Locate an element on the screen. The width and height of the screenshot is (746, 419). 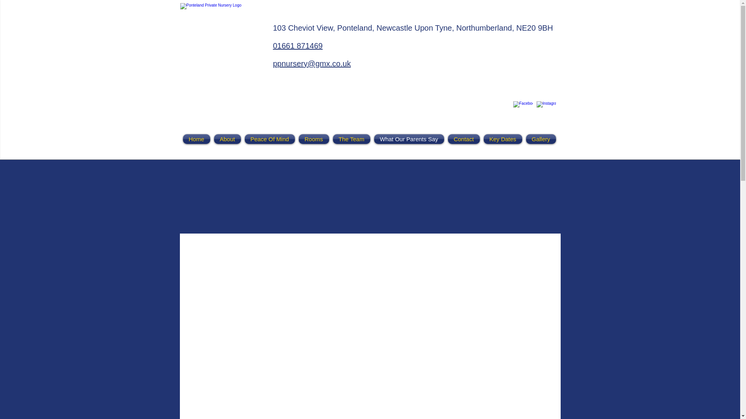
Rooms is located at coordinates (314, 139).